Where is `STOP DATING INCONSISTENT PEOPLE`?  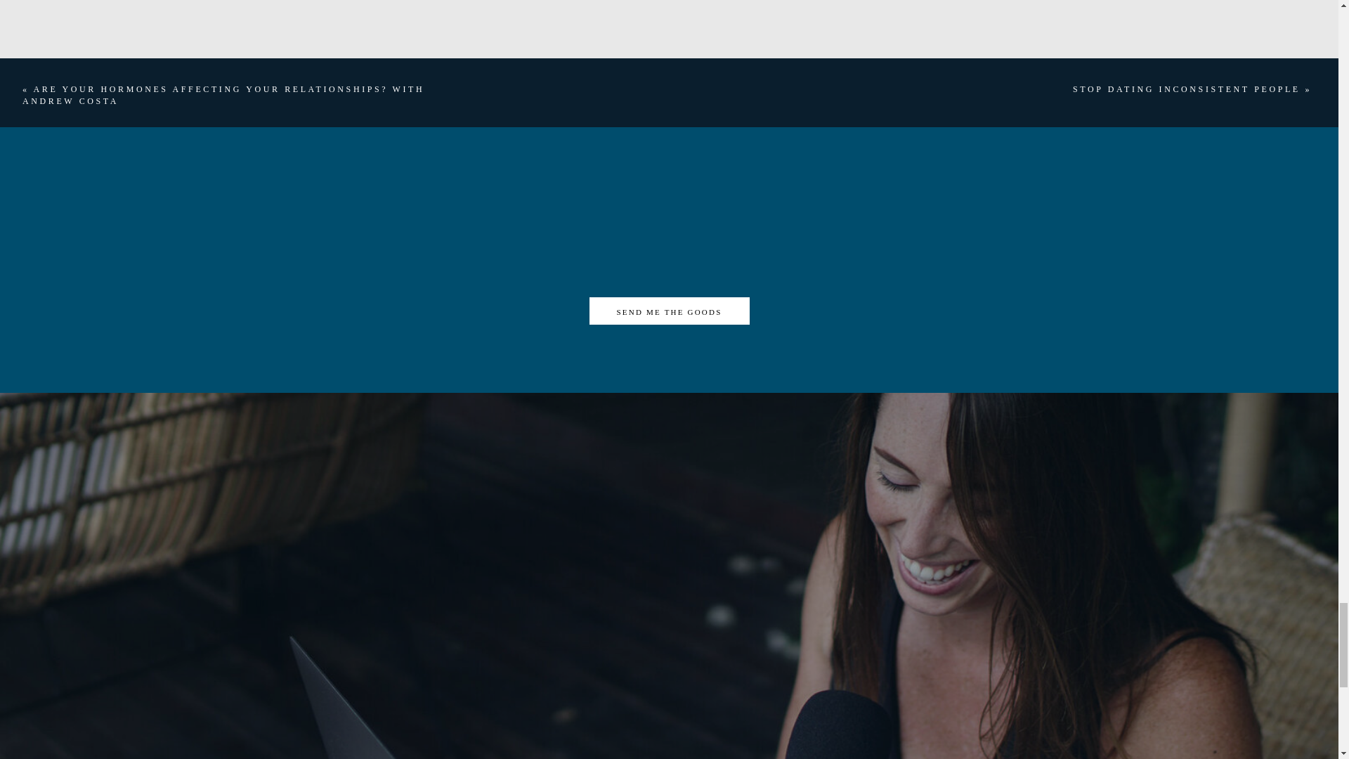
STOP DATING INCONSISTENT PEOPLE is located at coordinates (1186, 89).